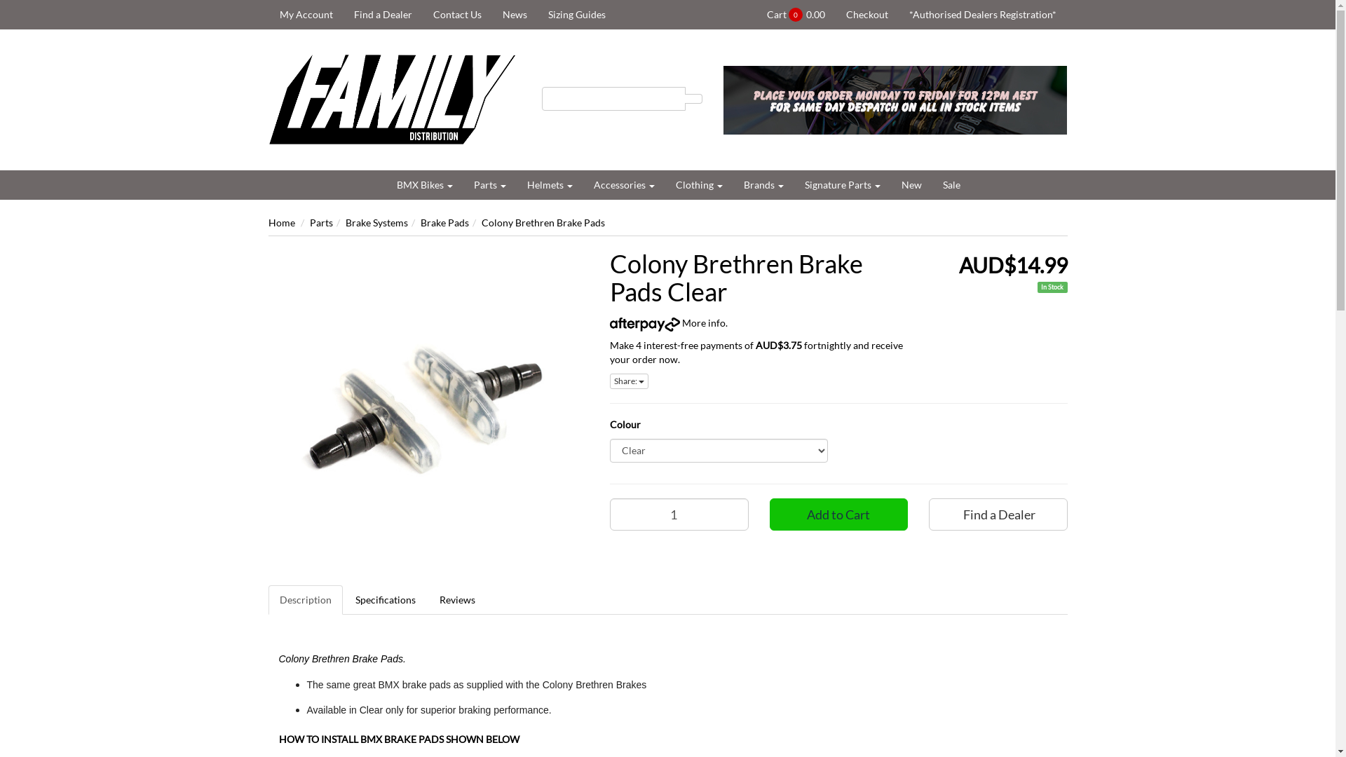  I want to click on *Authorised Dealers Registration*, so click(983, 15).